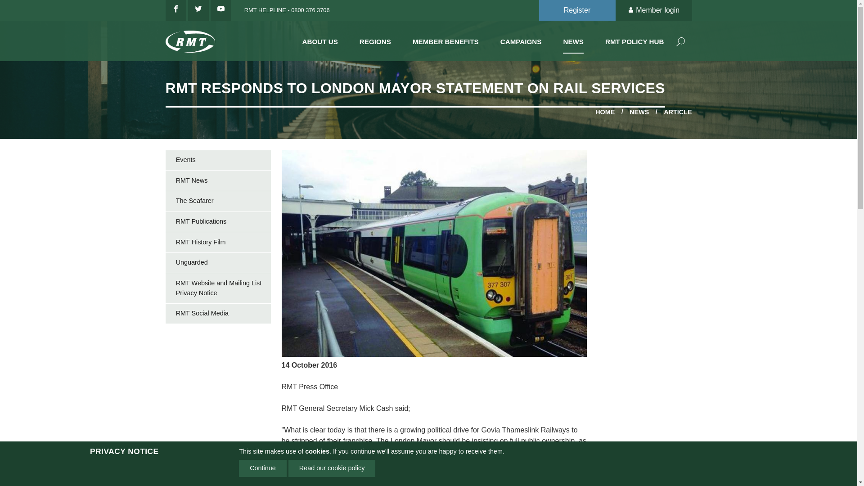 The height and width of the screenshot is (486, 864). Describe the element at coordinates (521, 40) in the screenshot. I see `CAMPAIGNS` at that location.